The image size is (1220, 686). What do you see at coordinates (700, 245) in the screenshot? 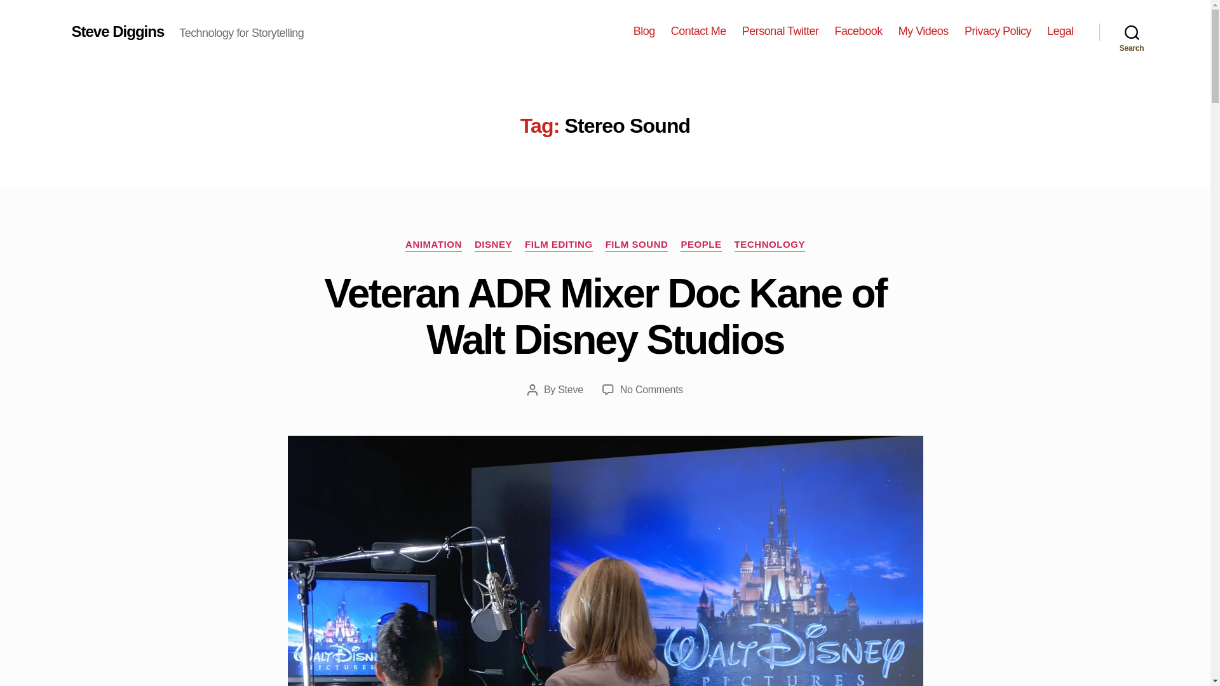
I see `PEOPLE` at bounding box center [700, 245].